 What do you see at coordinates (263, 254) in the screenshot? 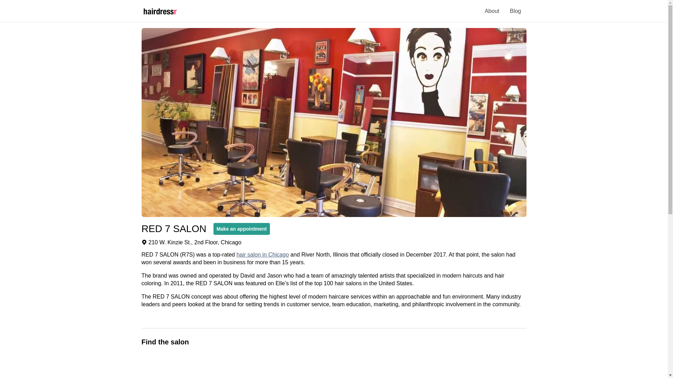
I see `hair salon in Chicago` at bounding box center [263, 254].